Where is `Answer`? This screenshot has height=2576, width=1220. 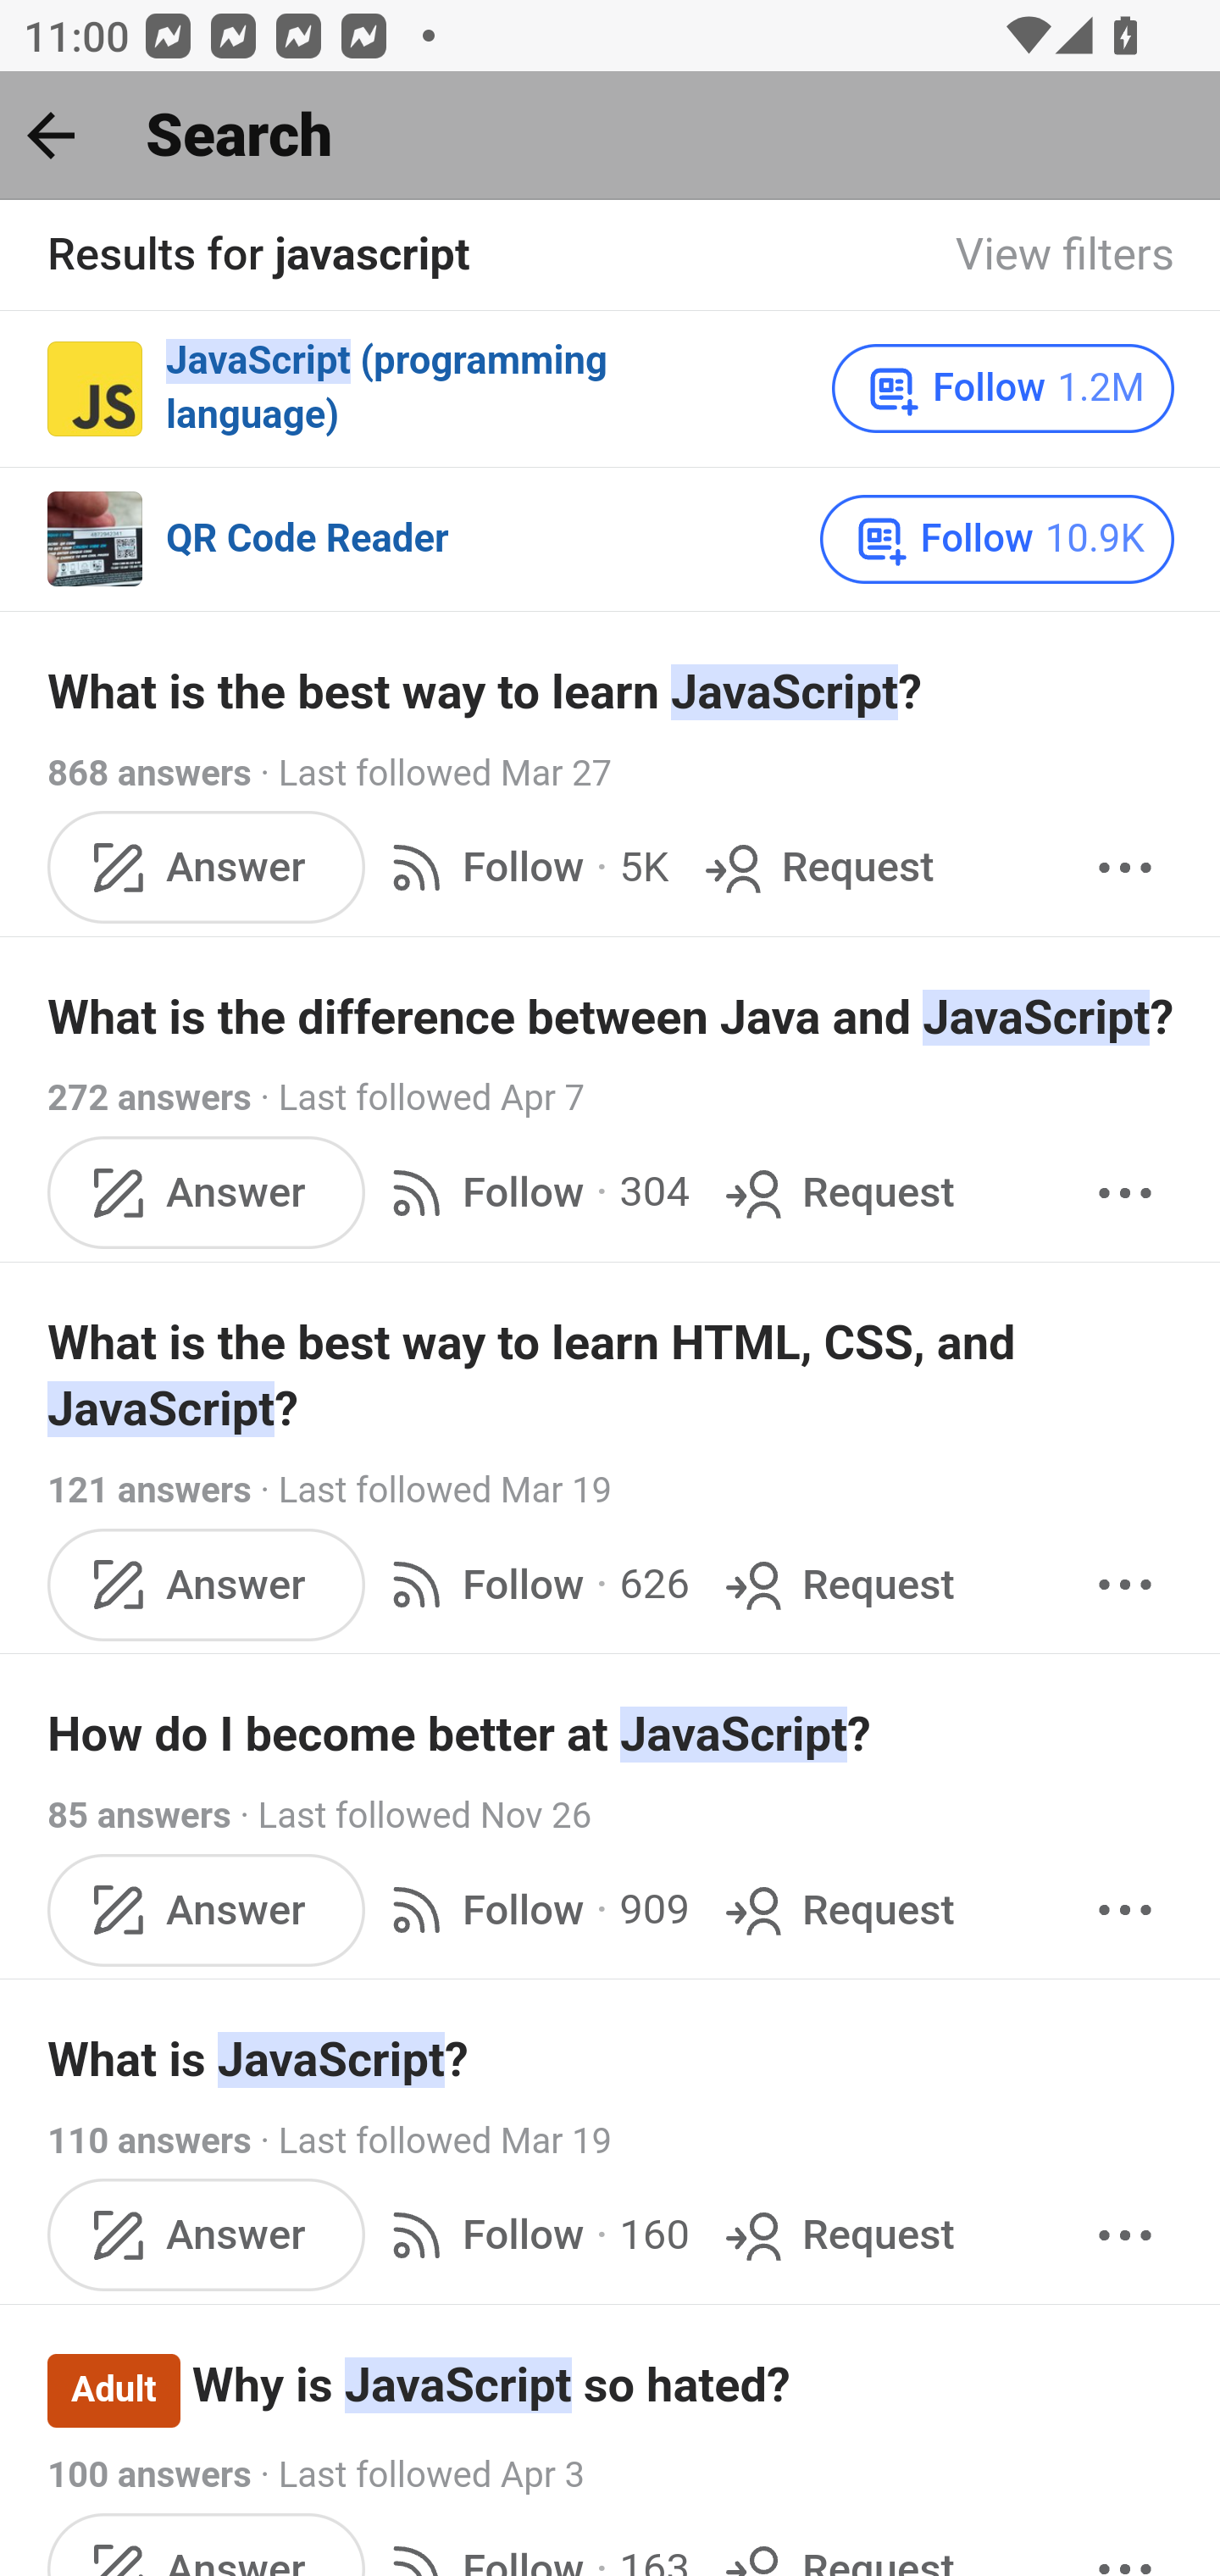
Answer is located at coordinates (207, 1192).